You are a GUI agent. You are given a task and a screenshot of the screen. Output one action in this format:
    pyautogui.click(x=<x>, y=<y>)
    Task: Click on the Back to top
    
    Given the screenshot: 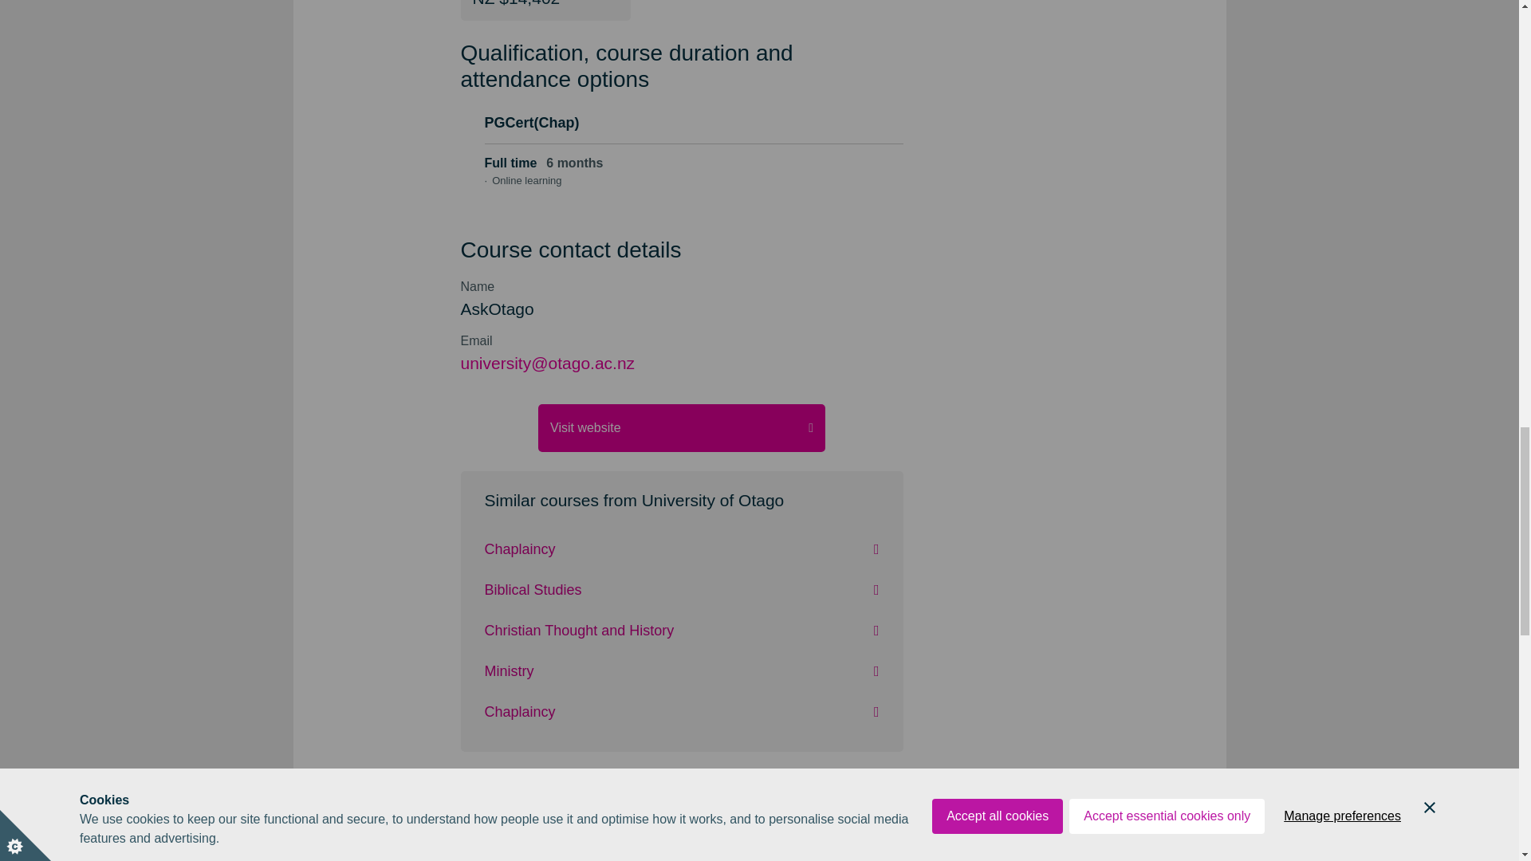 What is the action you would take?
    pyautogui.click(x=759, y=838)
    